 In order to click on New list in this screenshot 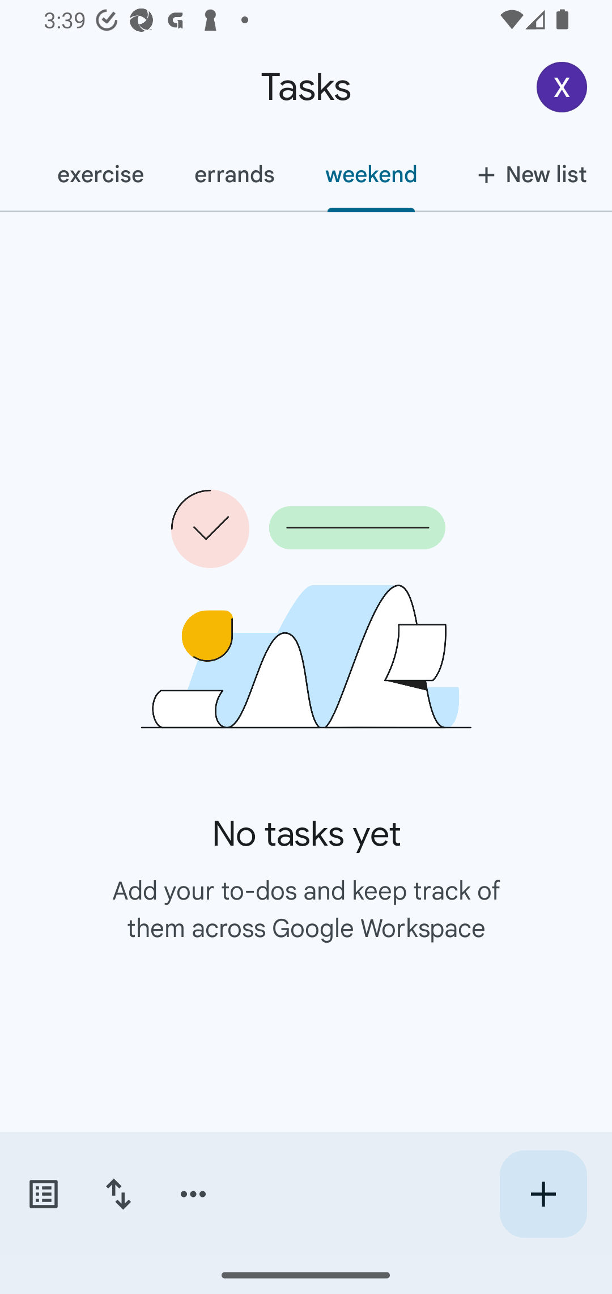, I will do `click(527, 174)`.